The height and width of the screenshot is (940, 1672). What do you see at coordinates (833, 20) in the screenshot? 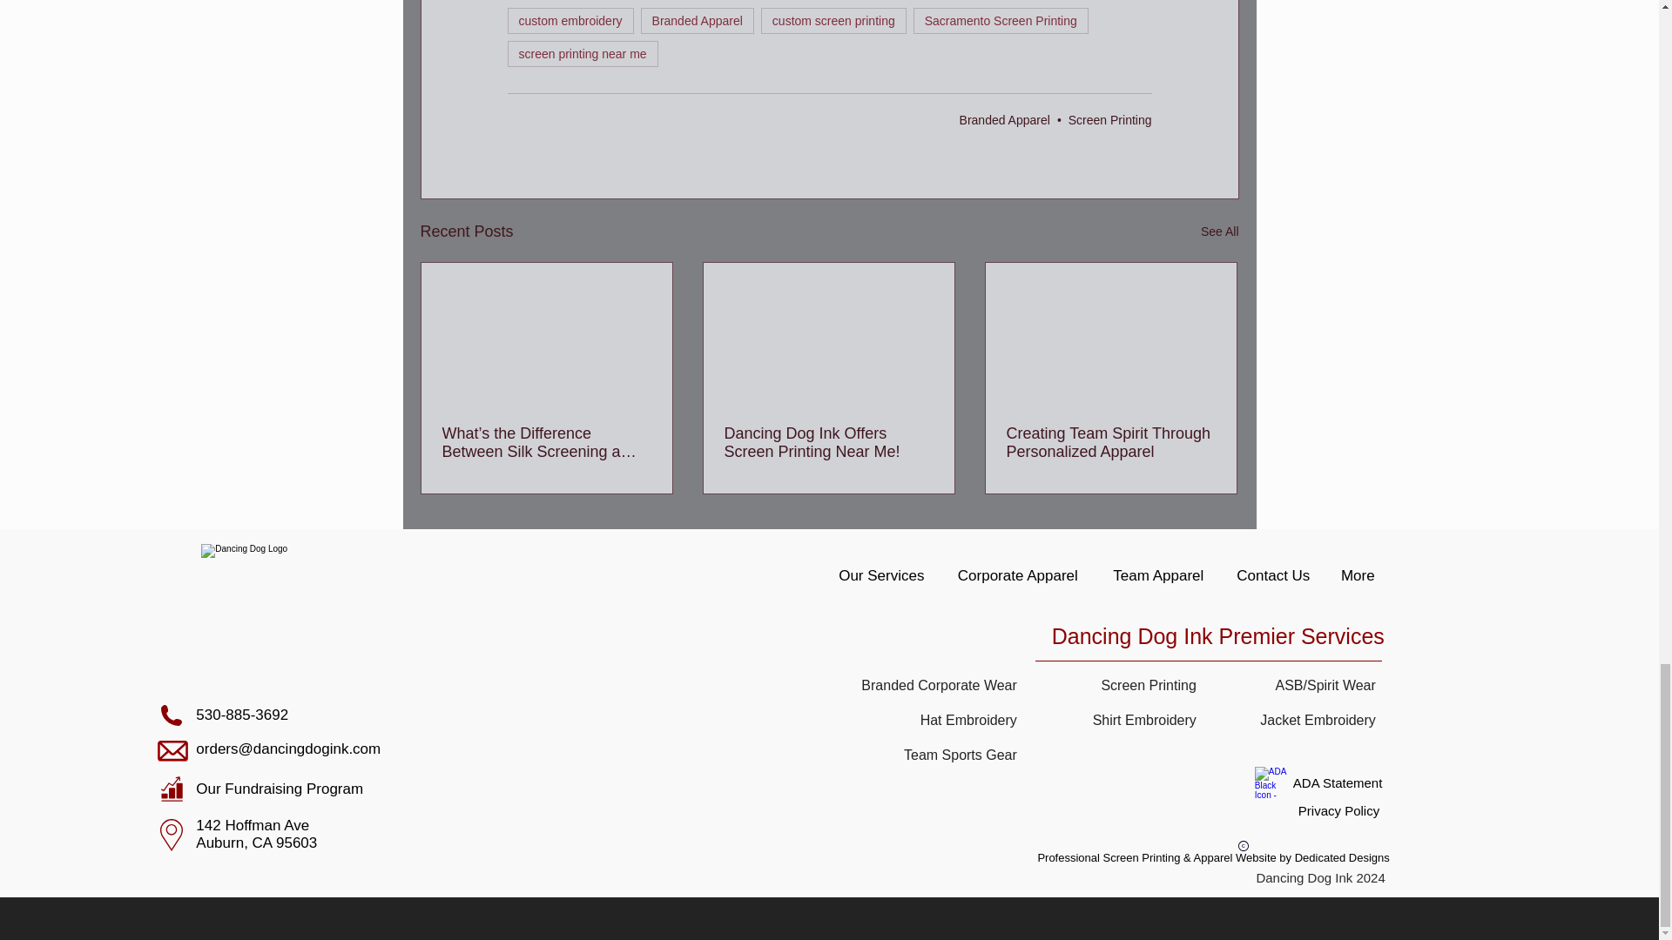
I see `custom screen printing` at bounding box center [833, 20].